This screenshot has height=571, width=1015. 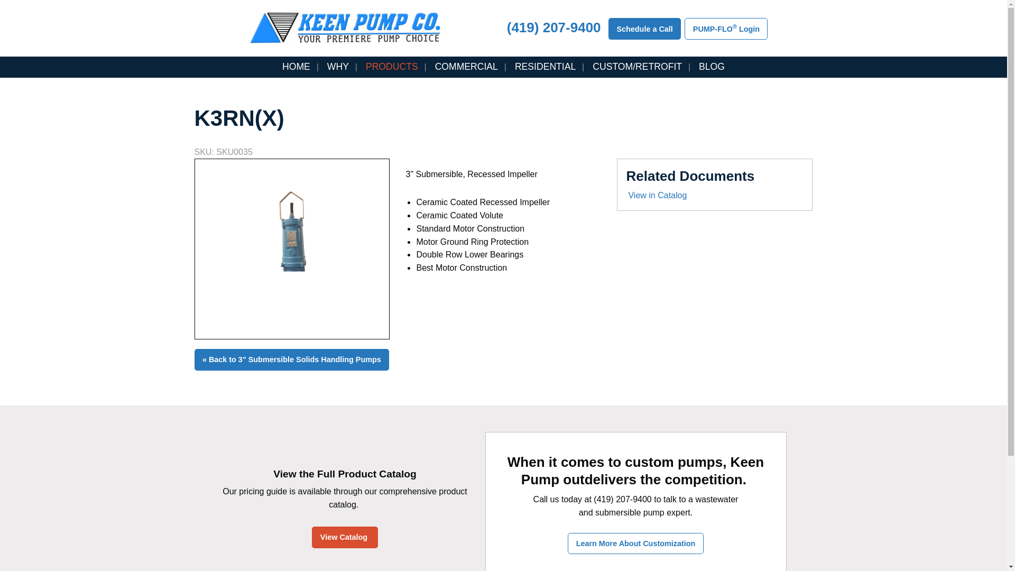 What do you see at coordinates (296, 67) in the screenshot?
I see `HOME` at bounding box center [296, 67].